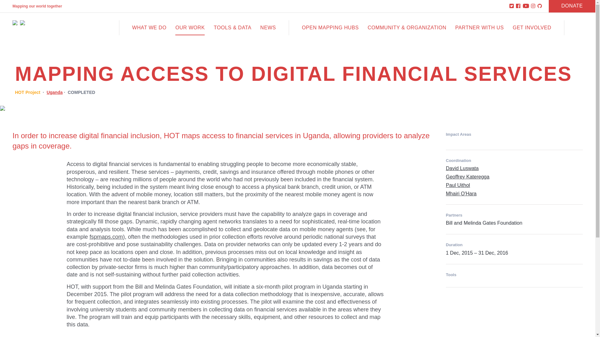 This screenshot has height=337, width=600. Describe the element at coordinates (330, 27) in the screenshot. I see `OPEN MAPPING HUBS` at that location.